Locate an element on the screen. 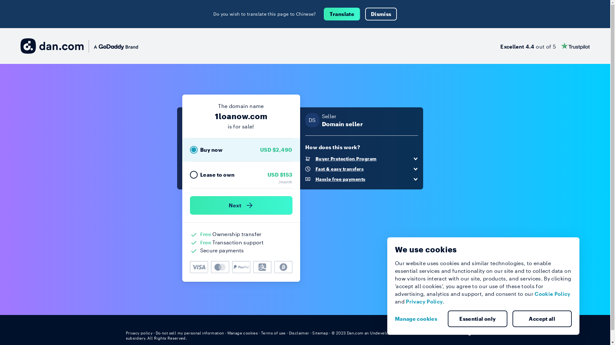 The width and height of the screenshot is (615, 345). English is located at coordinates (473, 333).